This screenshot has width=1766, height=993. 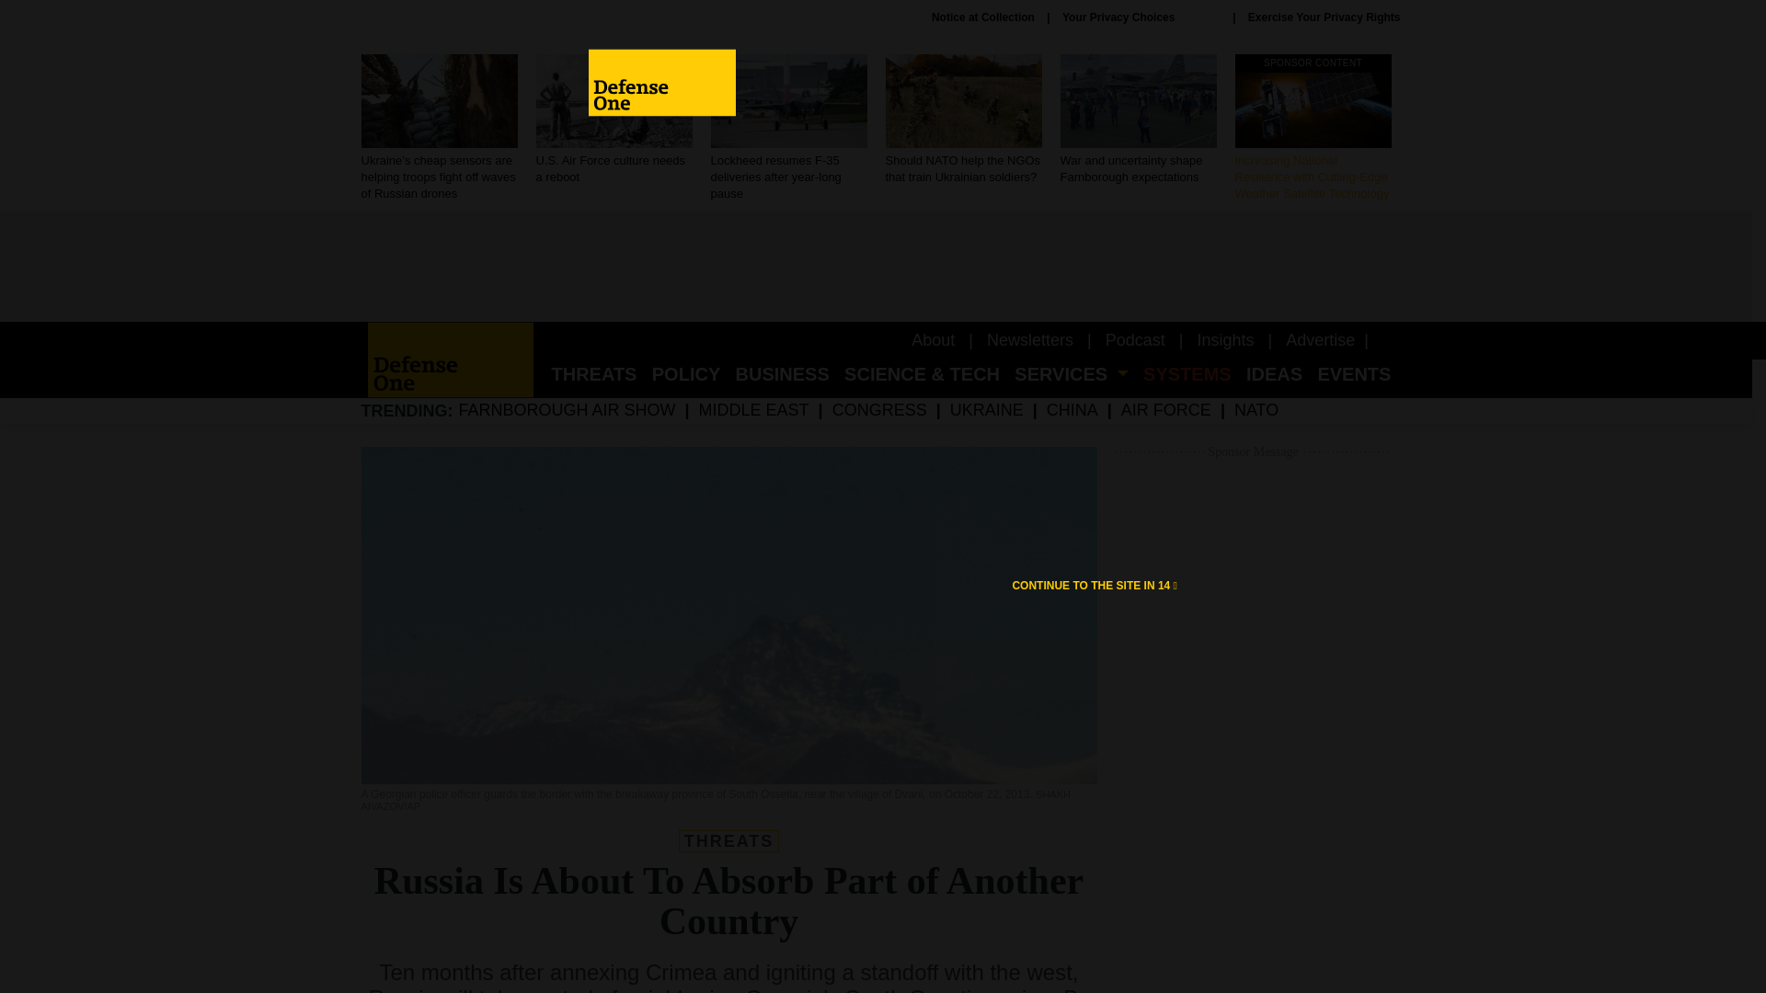 What do you see at coordinates (962, 120) in the screenshot?
I see `Should NATO help the NGOs that train Ukrainian soldiers?` at bounding box center [962, 120].